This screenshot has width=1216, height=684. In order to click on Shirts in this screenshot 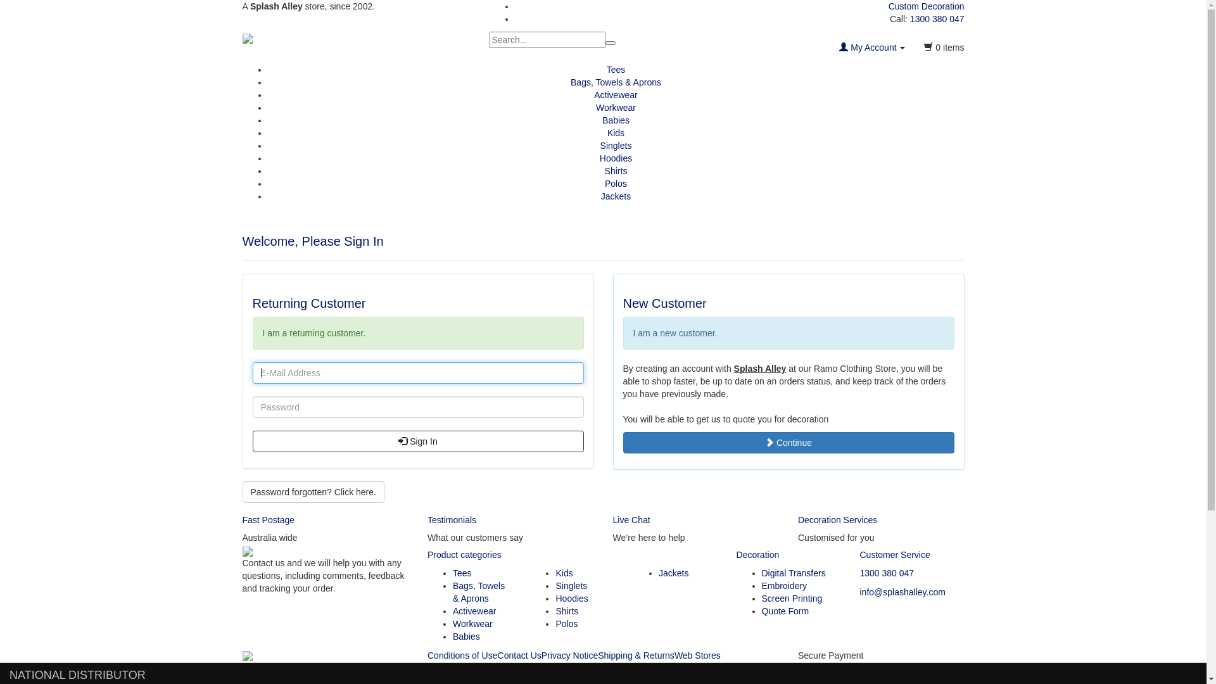, I will do `click(616, 171)`.